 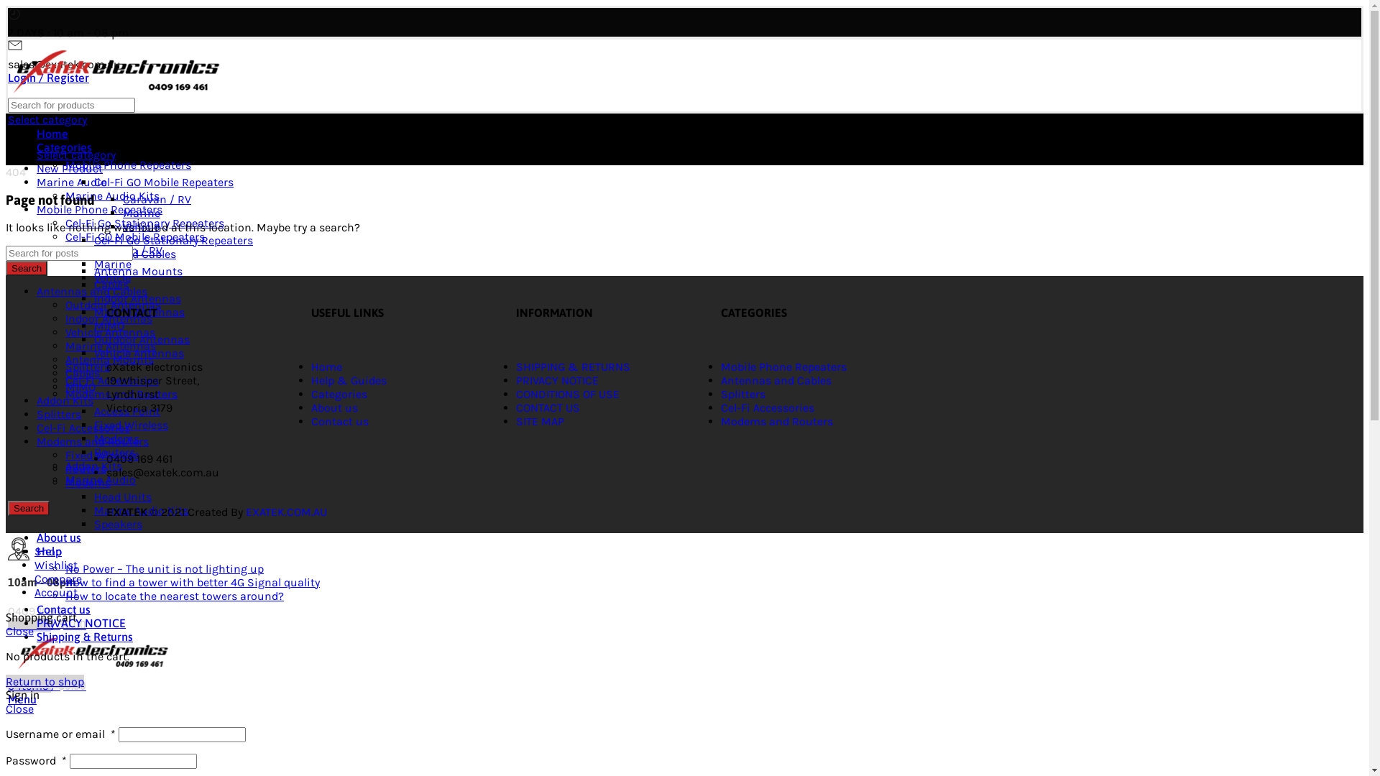 I want to click on SHIPPING & RETURNS, so click(x=574, y=366).